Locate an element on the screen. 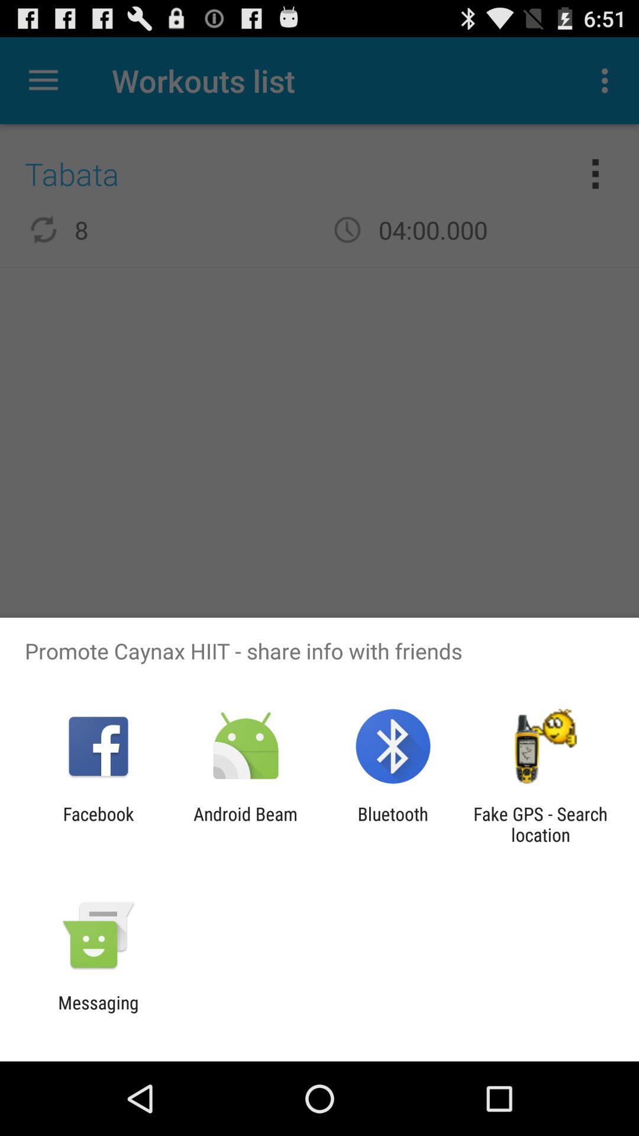 The image size is (639, 1136). tap icon next to the bluetooth app is located at coordinates (245, 824).